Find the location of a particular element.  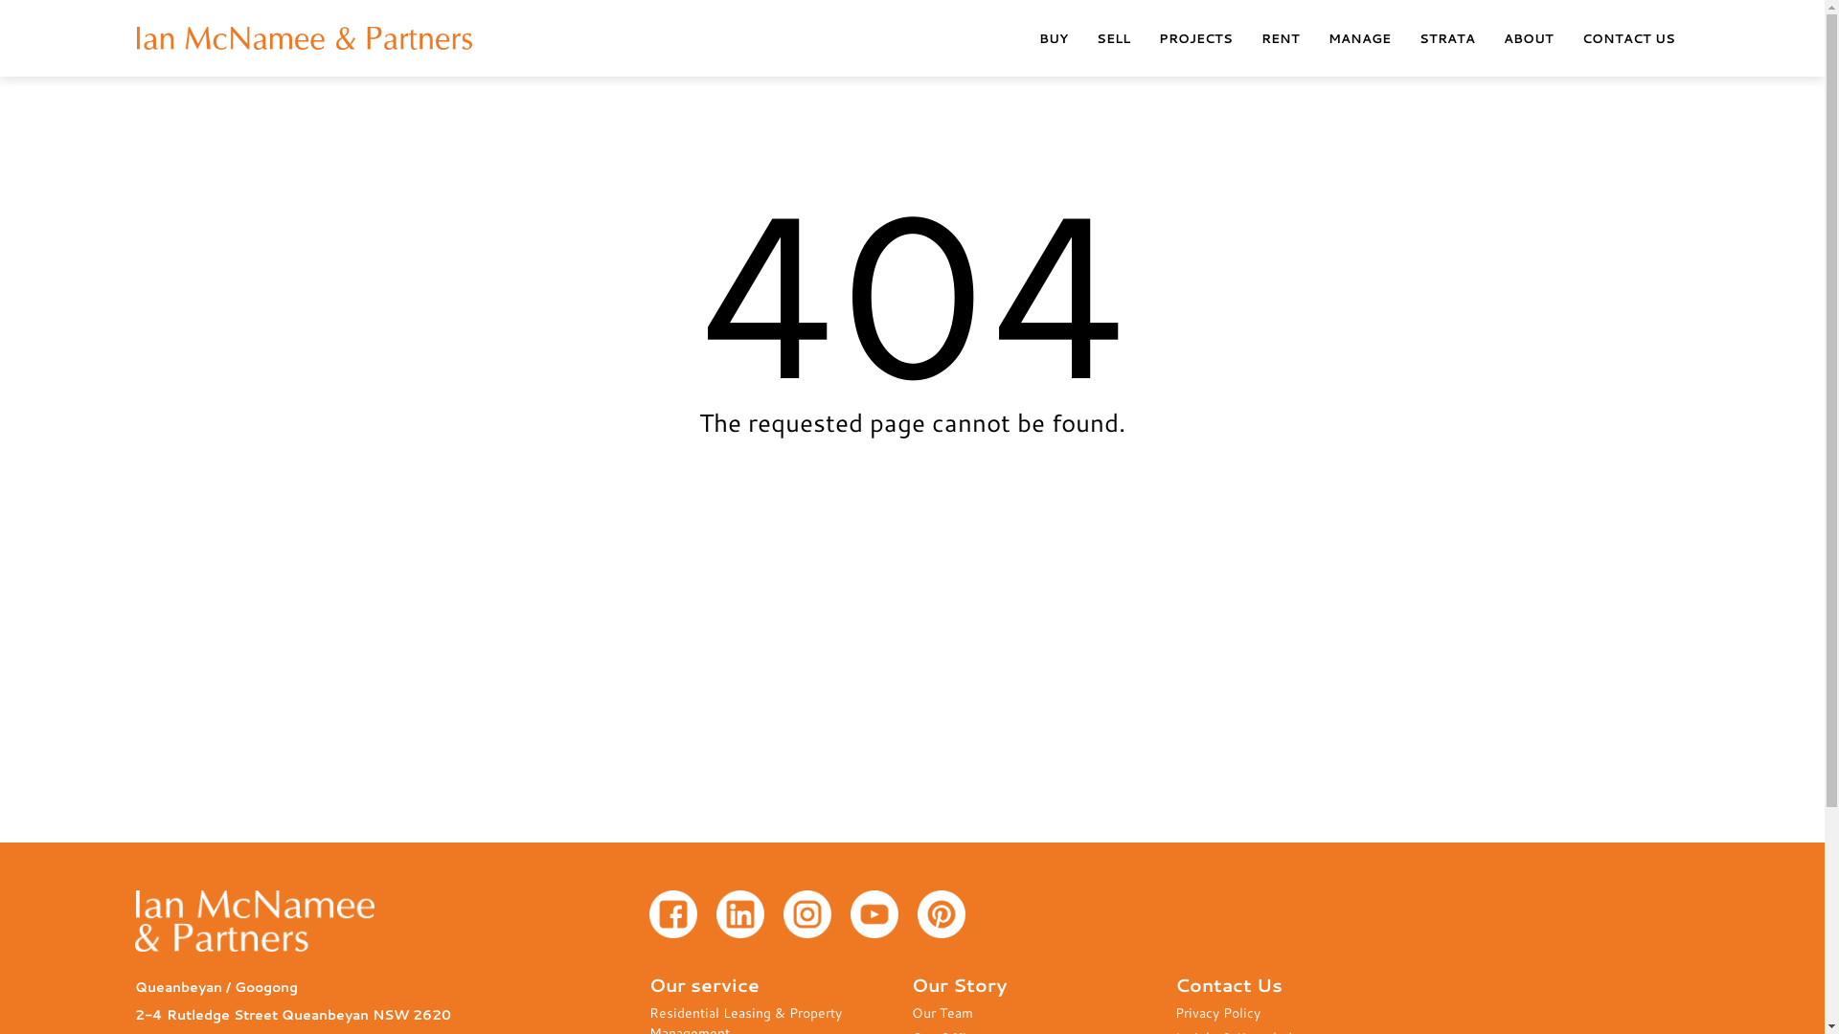

Our service is located at coordinates (782, 985).